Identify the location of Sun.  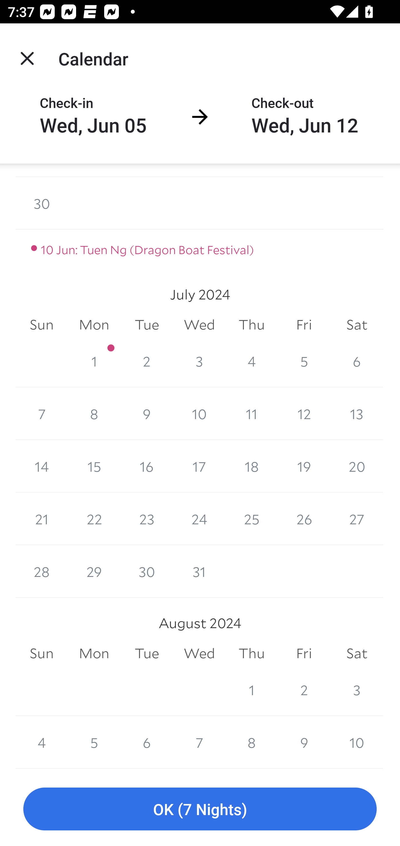
(42, 653).